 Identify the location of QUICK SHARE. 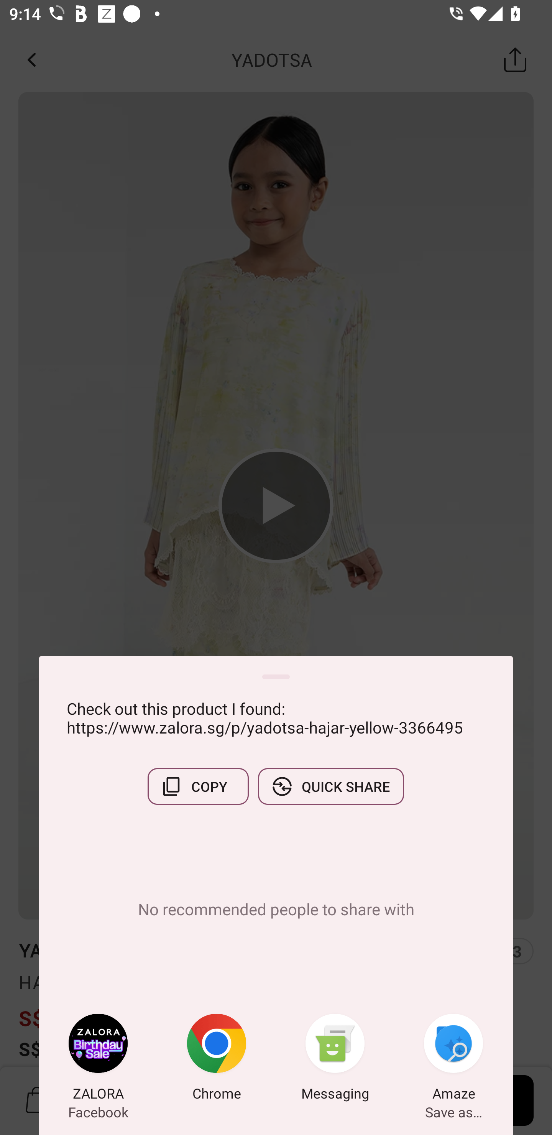
(331, 786).